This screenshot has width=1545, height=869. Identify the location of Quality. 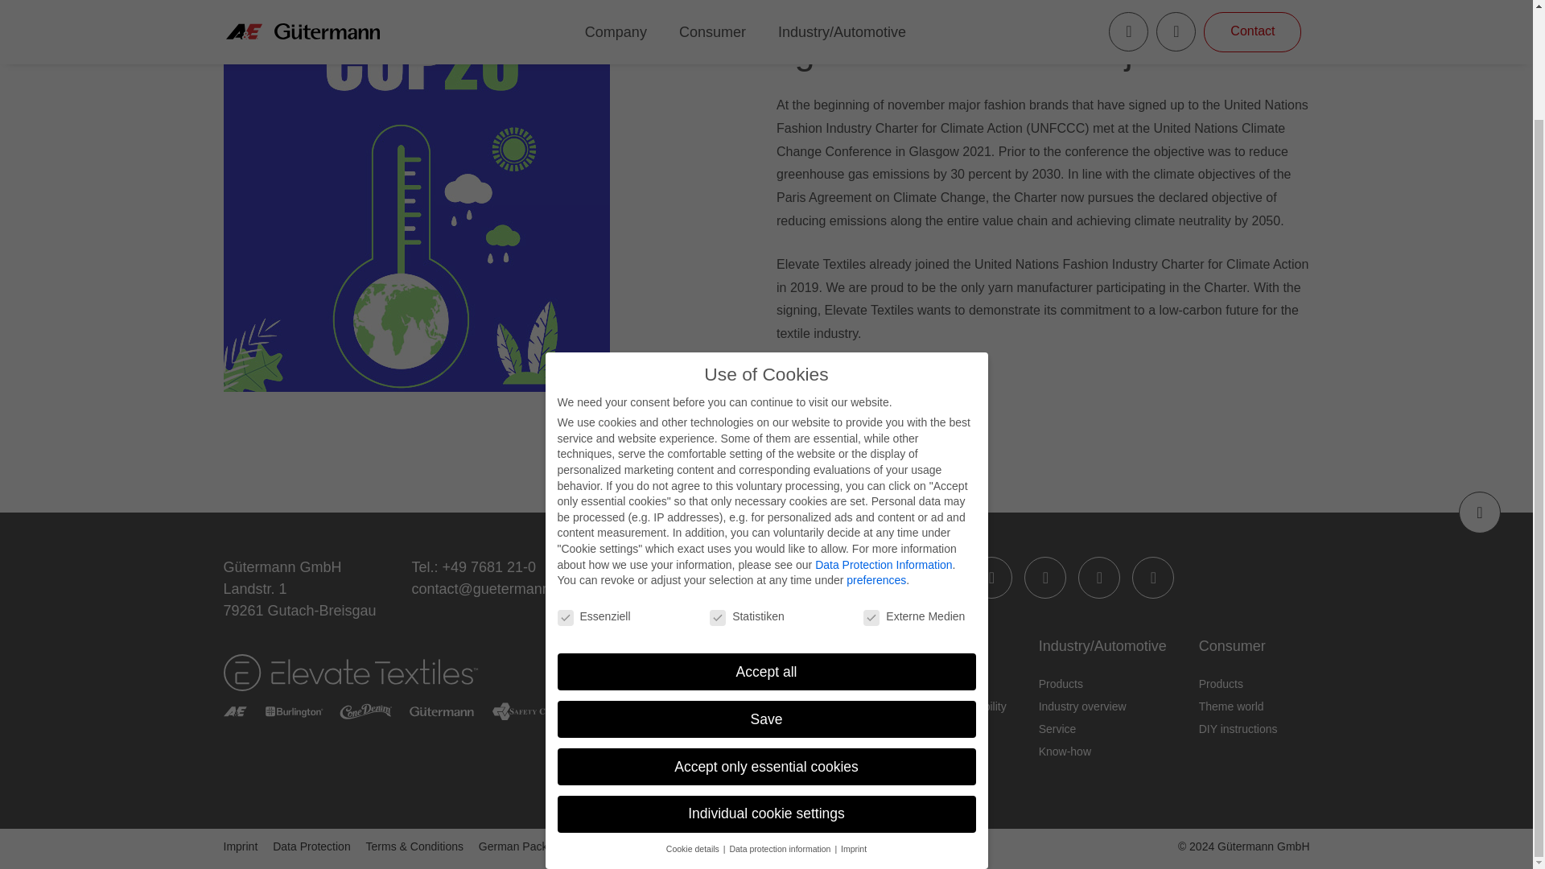
(880, 684).